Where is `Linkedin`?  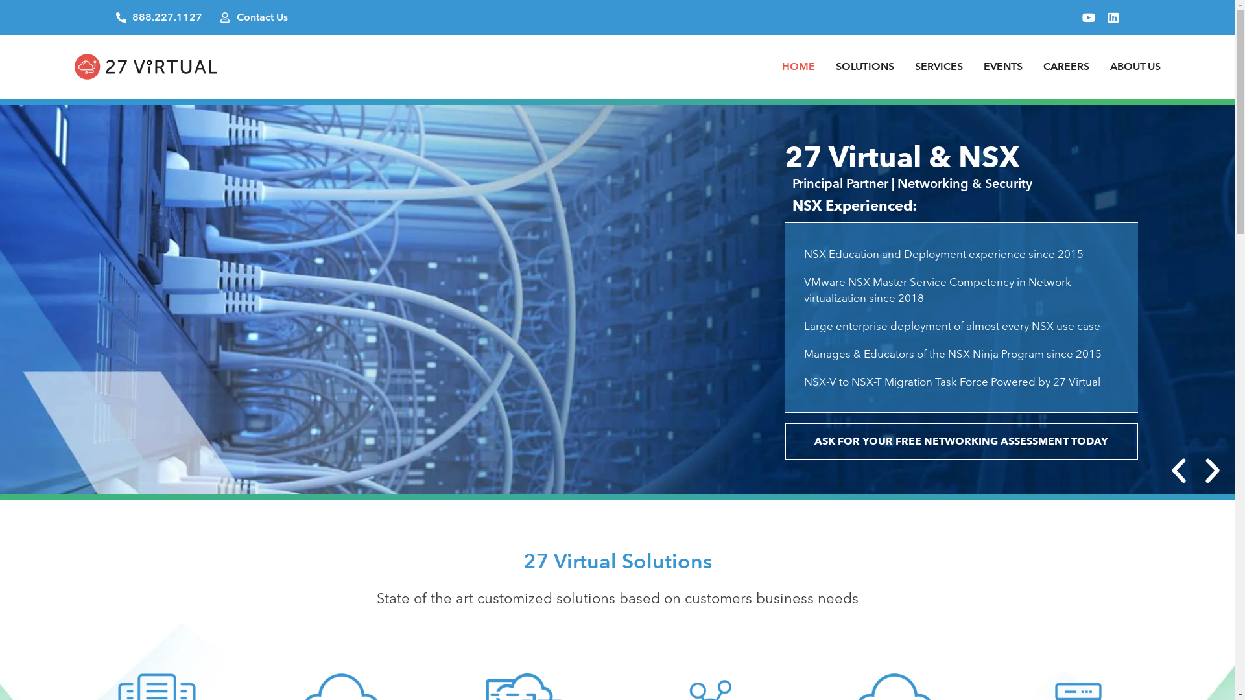 Linkedin is located at coordinates (1113, 17).